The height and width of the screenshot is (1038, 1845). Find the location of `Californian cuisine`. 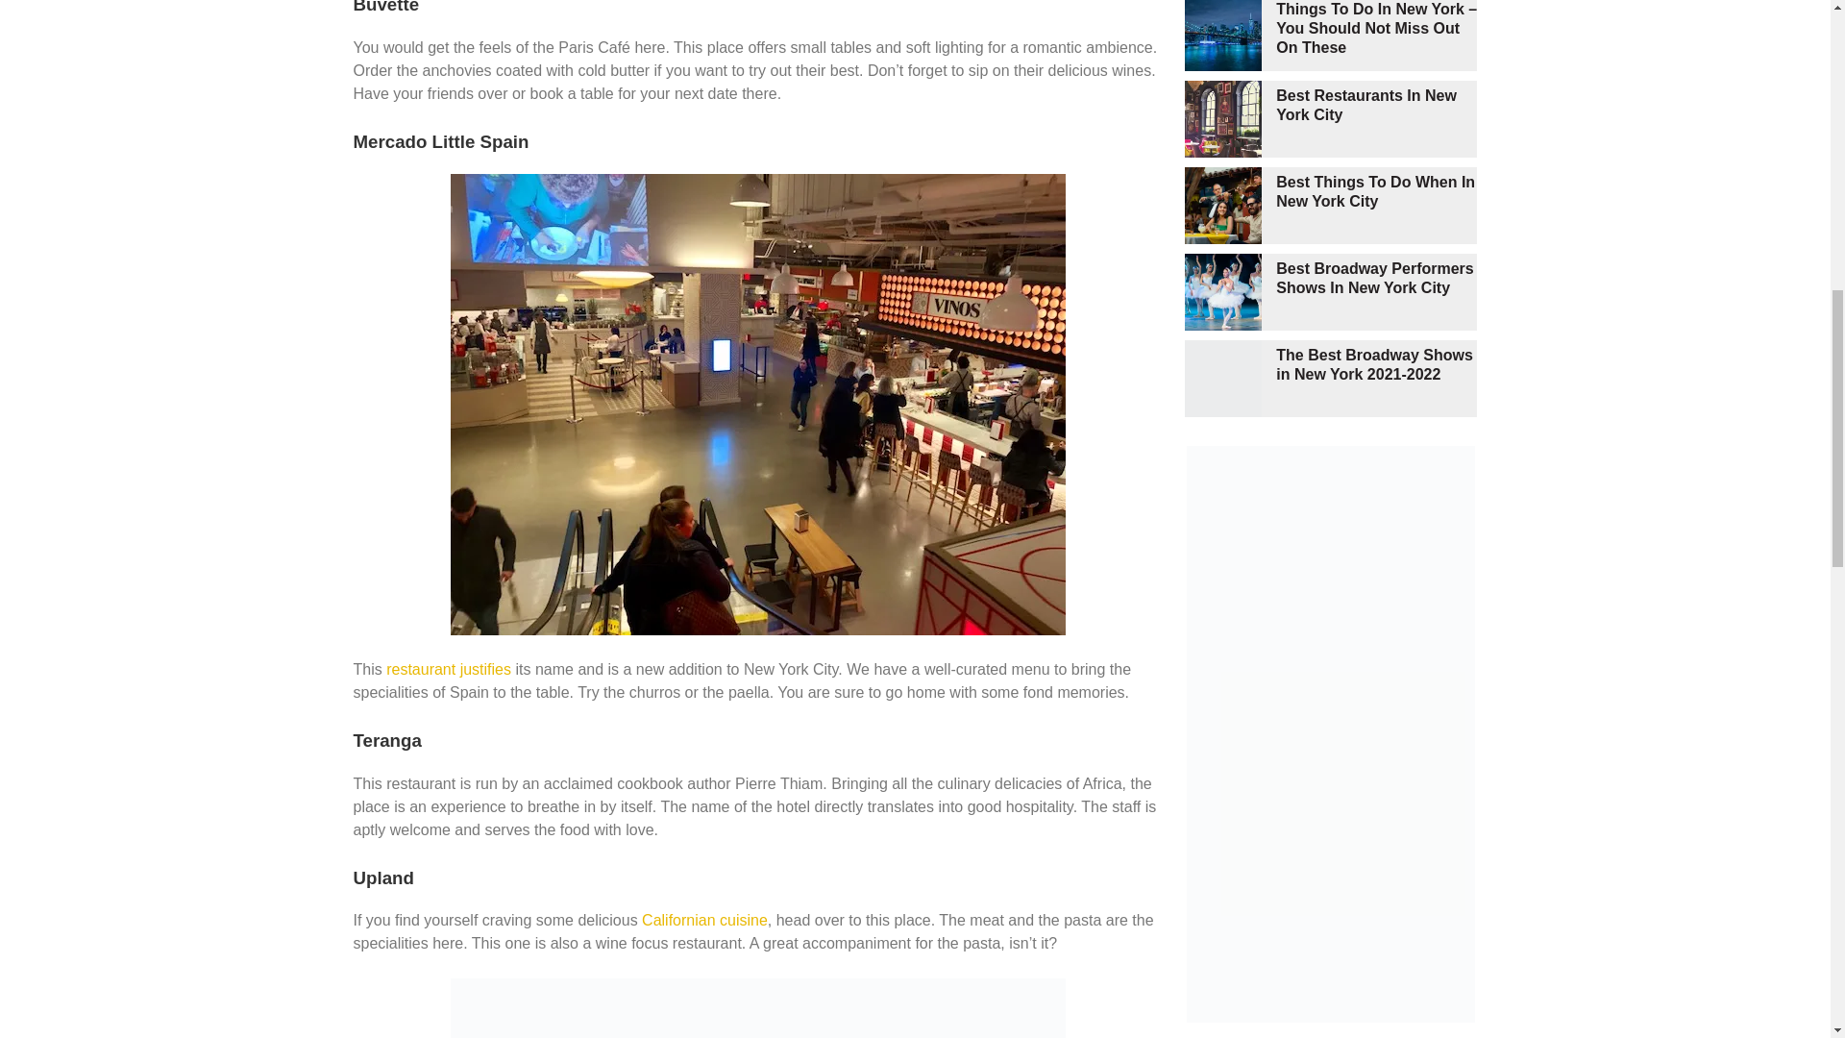

Californian cuisine is located at coordinates (704, 920).